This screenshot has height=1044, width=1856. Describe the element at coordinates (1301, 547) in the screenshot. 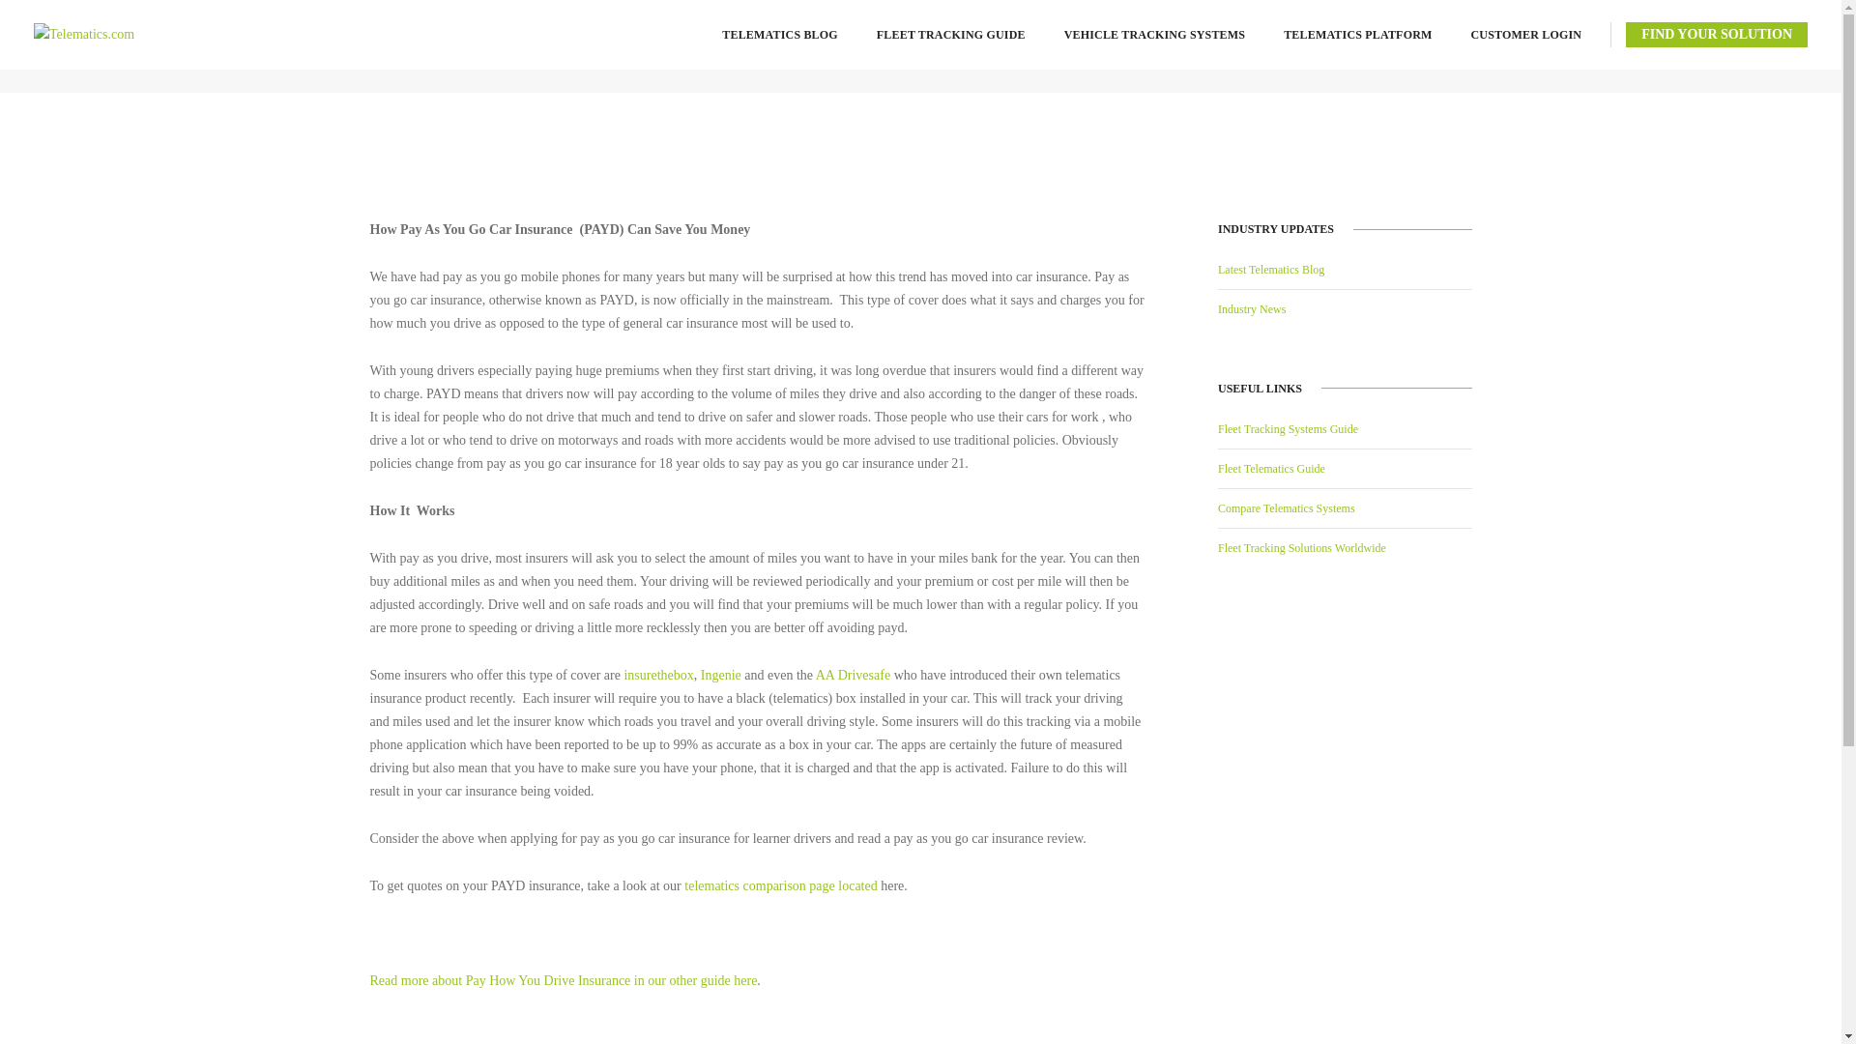

I see `Fleet Tracking Solutions Worldwide` at that location.